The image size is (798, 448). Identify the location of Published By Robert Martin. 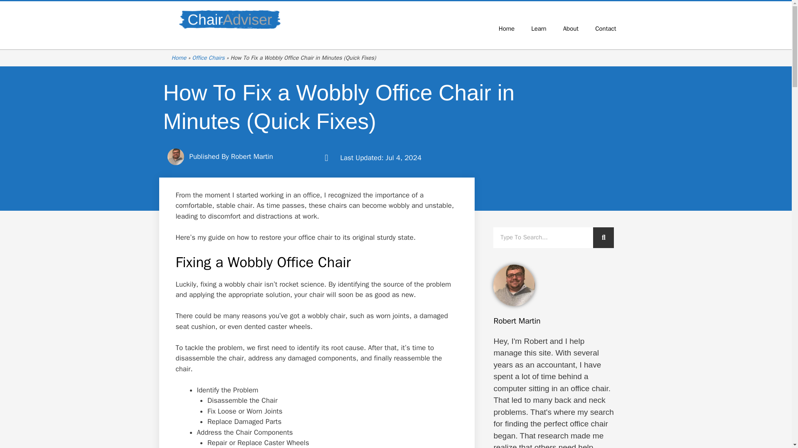
(219, 157).